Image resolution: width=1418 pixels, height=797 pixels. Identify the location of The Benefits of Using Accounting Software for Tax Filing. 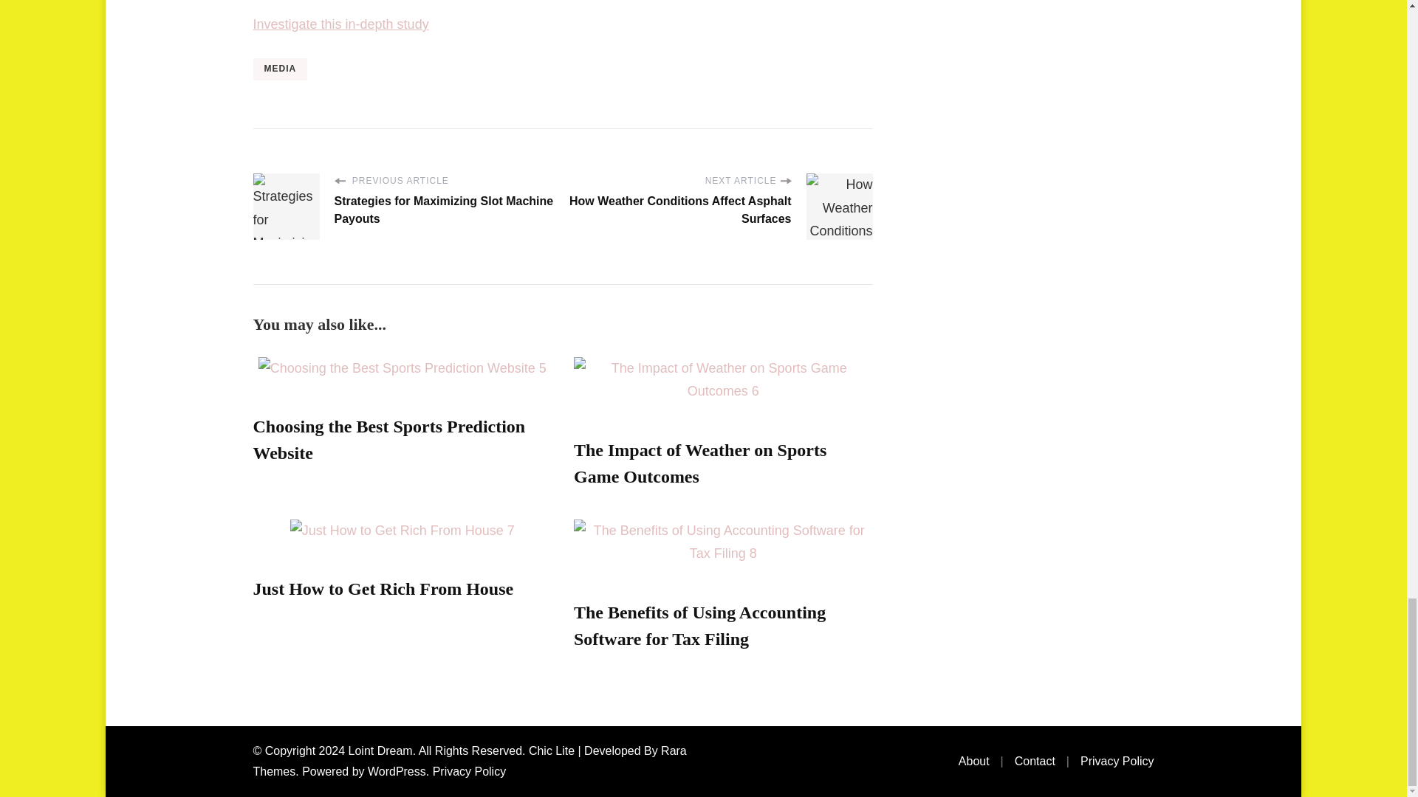
(699, 626).